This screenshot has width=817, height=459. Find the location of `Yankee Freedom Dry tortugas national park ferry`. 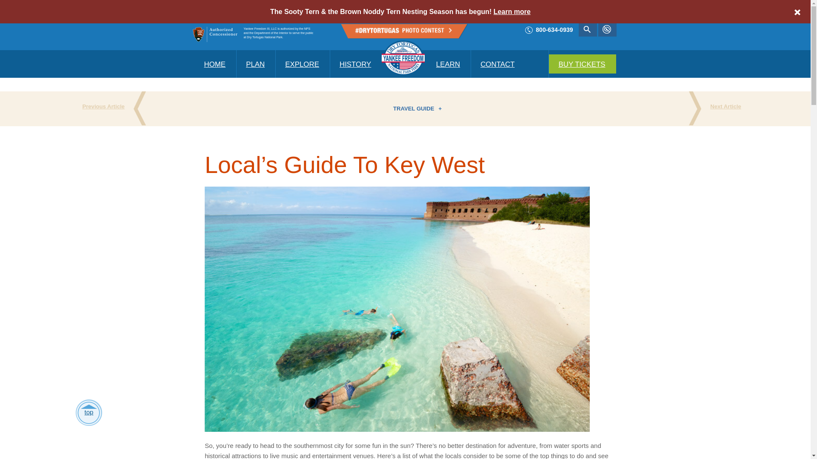

Yankee Freedom Dry tortugas national park ferry is located at coordinates (498, 64).